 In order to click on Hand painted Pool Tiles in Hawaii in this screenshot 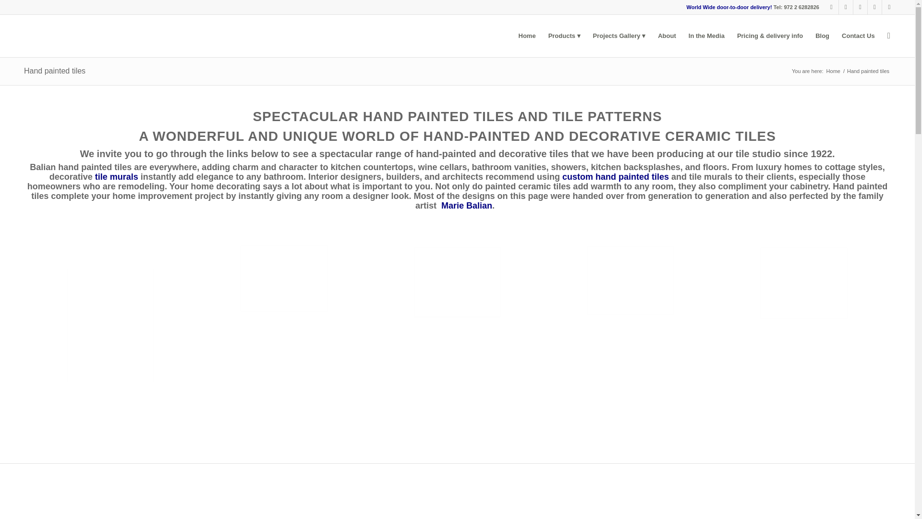, I will do `click(283, 278)`.